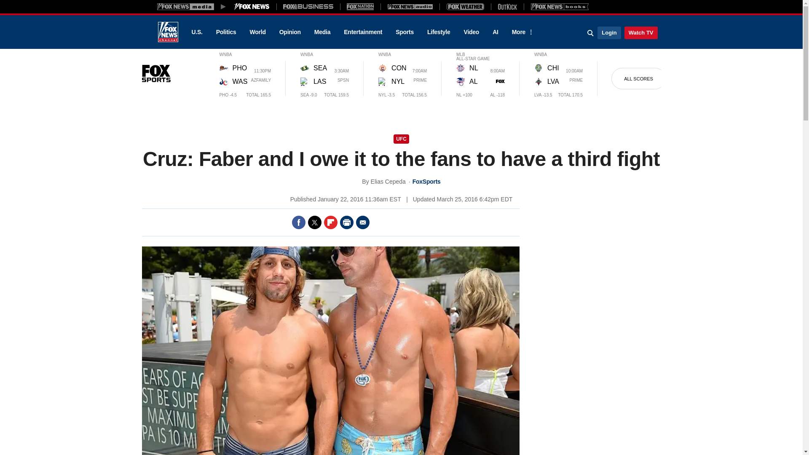  Describe the element at coordinates (410, 6) in the screenshot. I see `Fox News Audio` at that location.